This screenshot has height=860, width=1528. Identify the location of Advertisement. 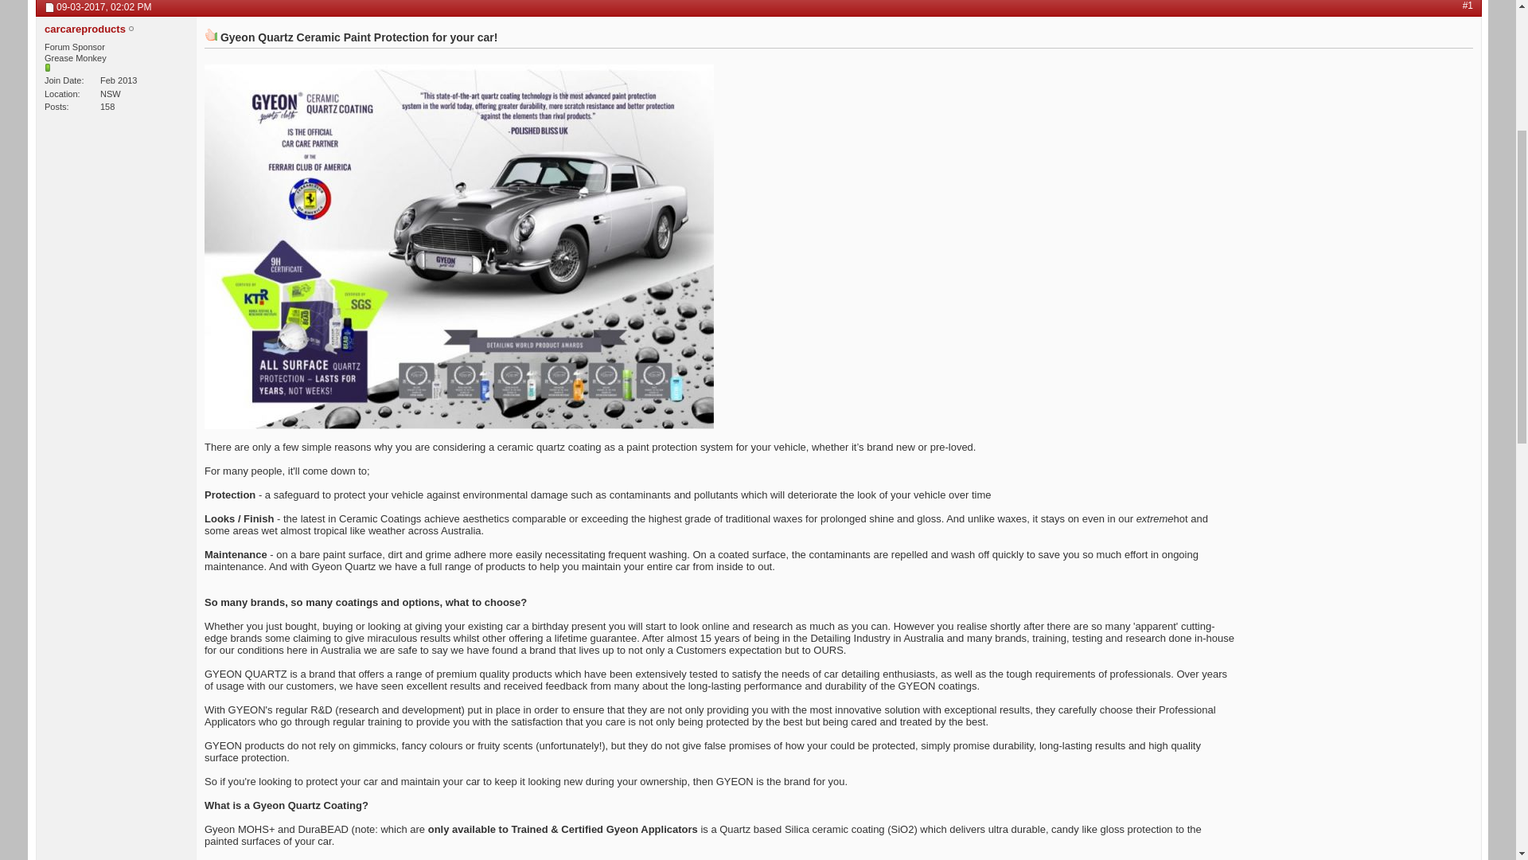
(1270, 61).